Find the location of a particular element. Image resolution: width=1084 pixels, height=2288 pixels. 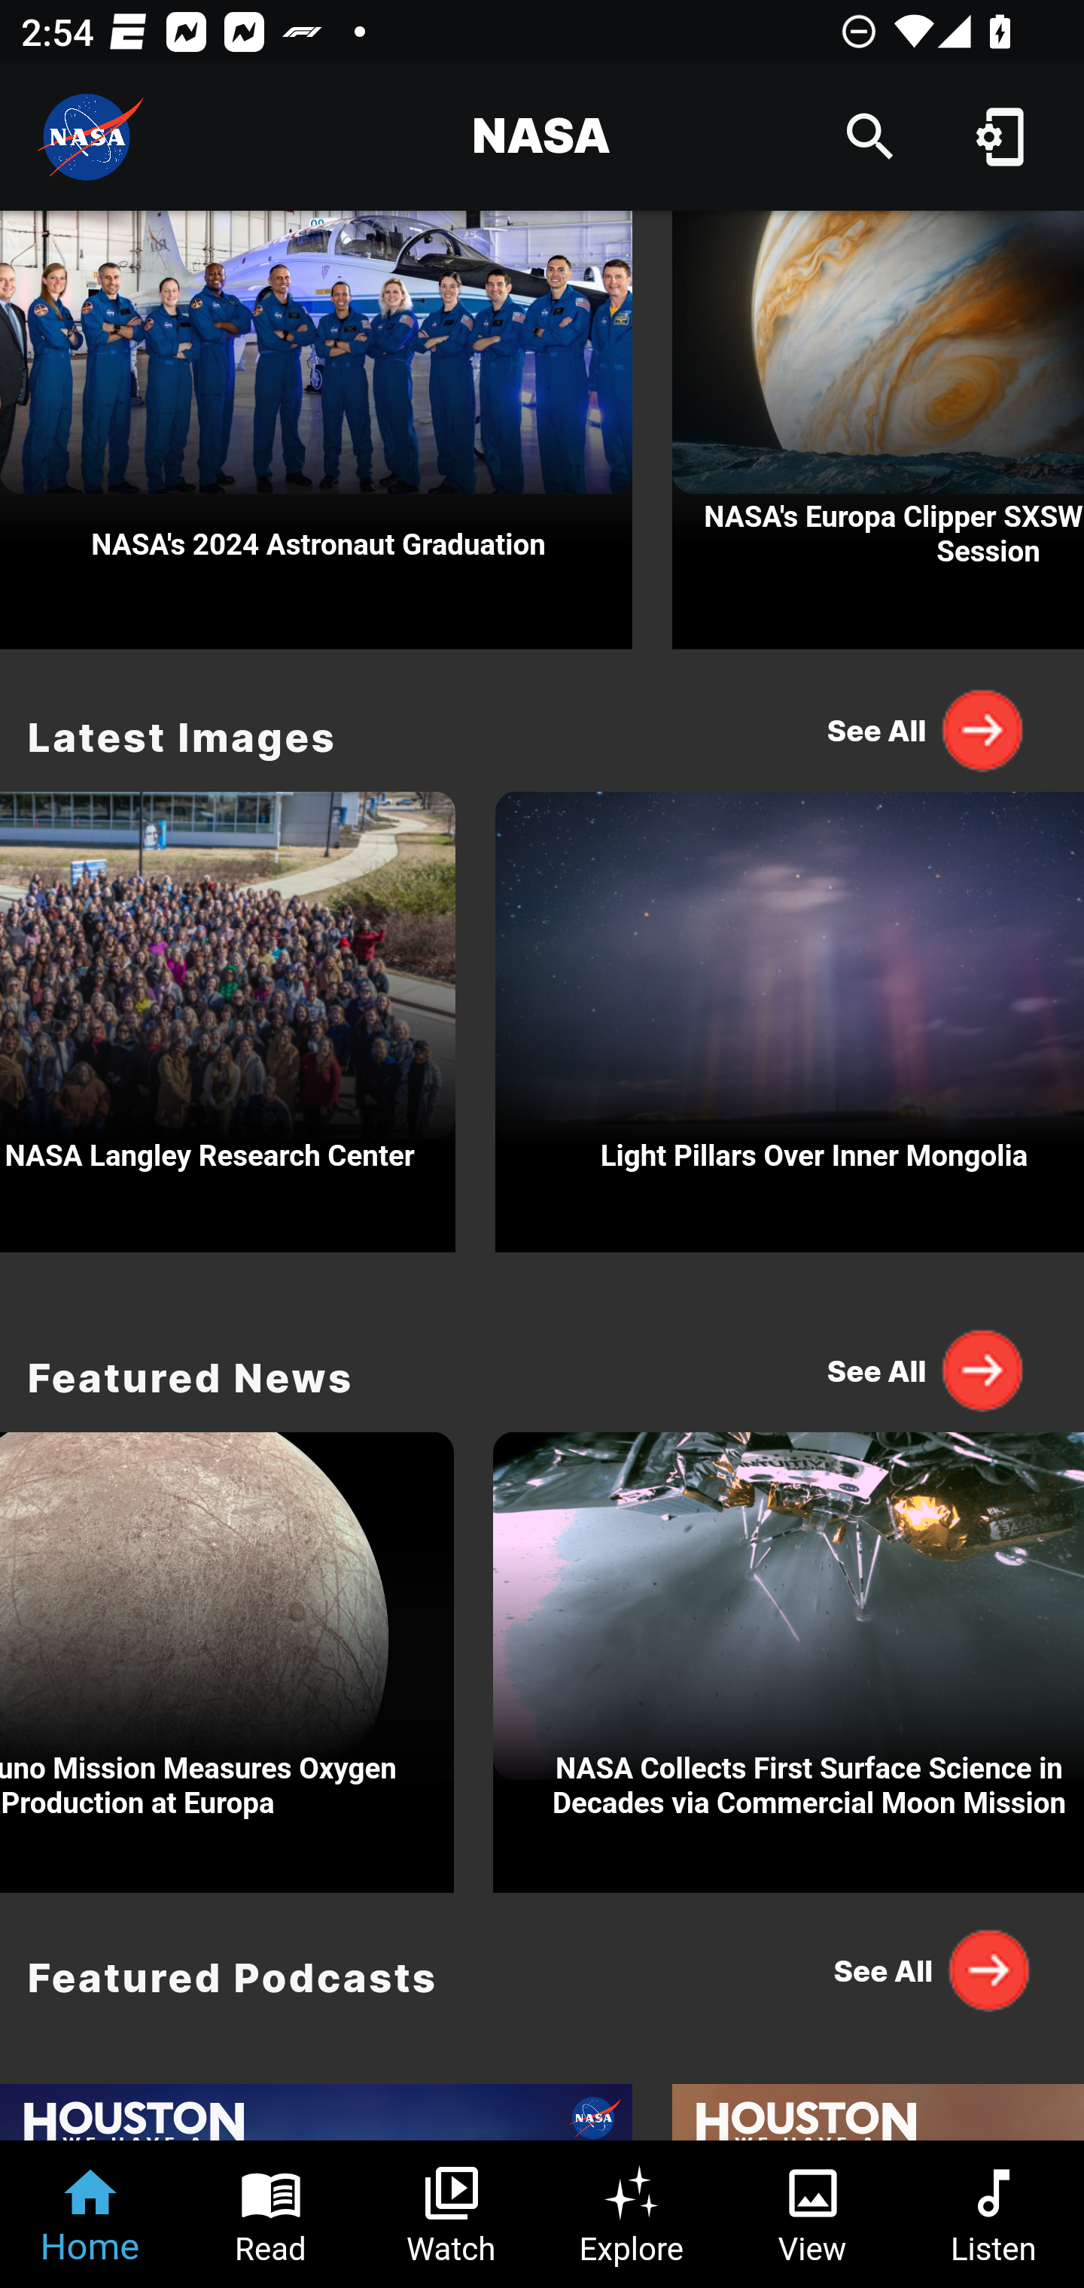

Listen
Tab 6 of 6 is located at coordinates (994, 2214).